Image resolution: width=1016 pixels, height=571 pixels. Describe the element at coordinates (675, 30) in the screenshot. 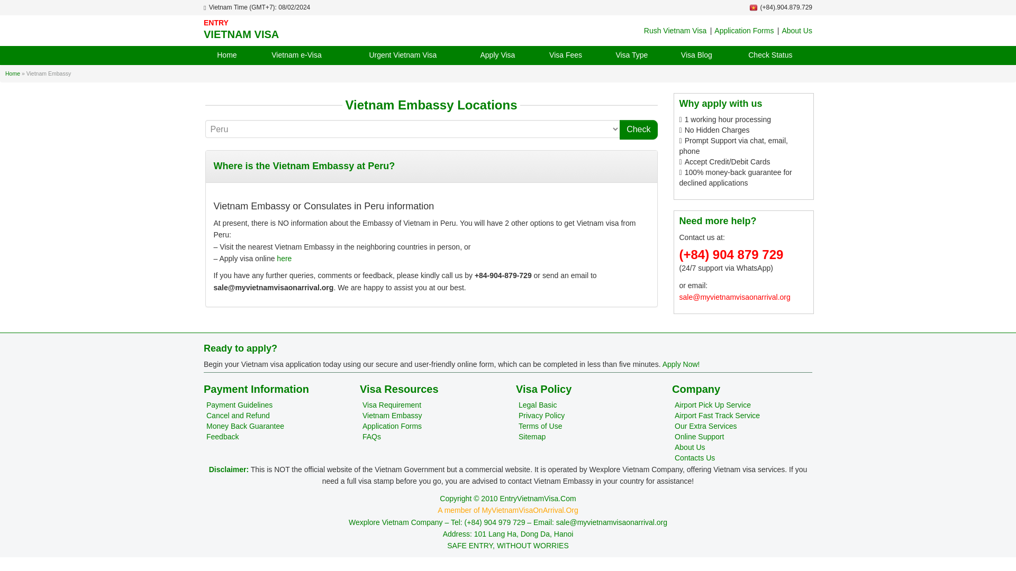

I see `Rush Vietnam Visa` at that location.